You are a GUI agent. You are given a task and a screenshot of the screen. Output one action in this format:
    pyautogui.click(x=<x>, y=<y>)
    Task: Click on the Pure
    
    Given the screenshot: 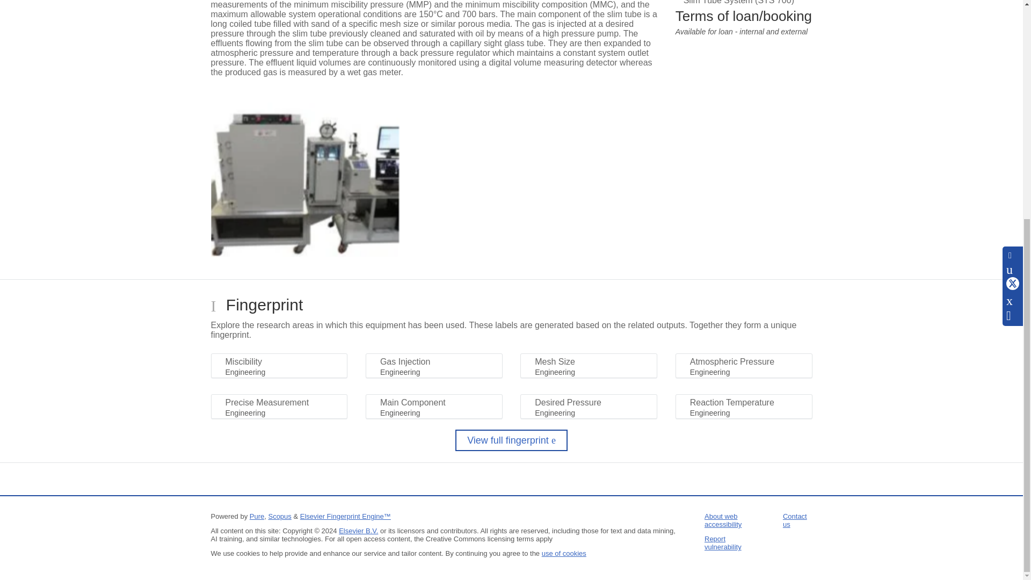 What is the action you would take?
    pyautogui.click(x=257, y=516)
    